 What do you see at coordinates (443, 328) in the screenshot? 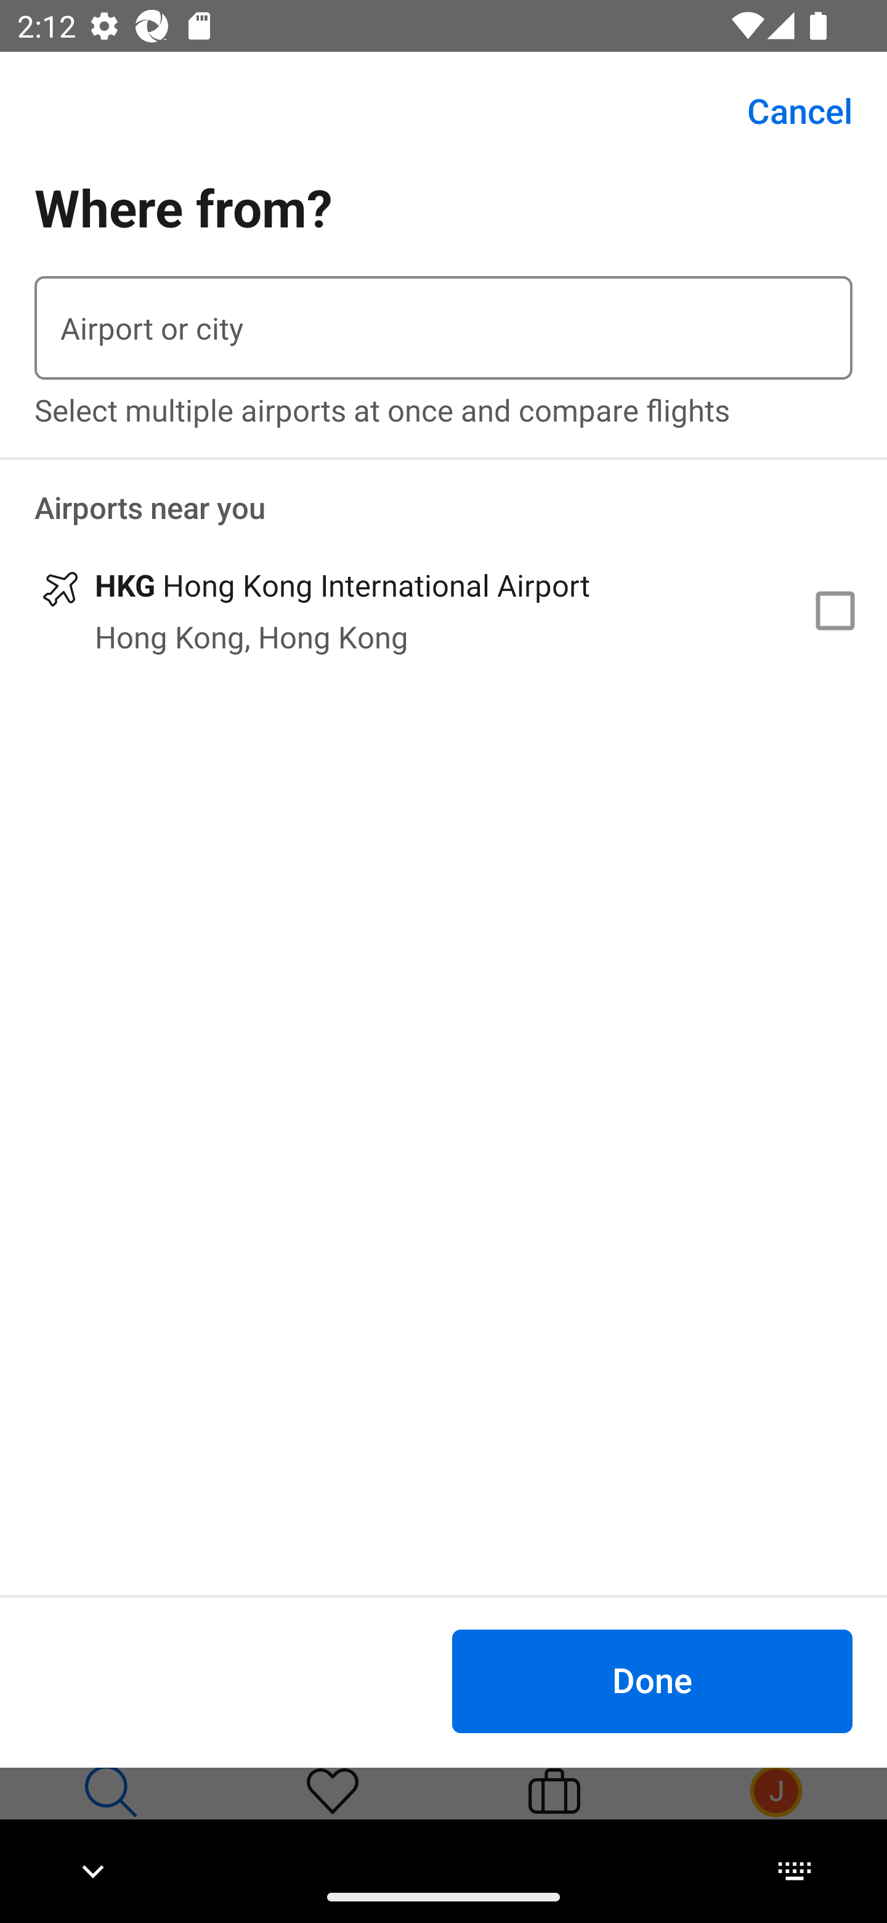
I see `Airport or city` at bounding box center [443, 328].